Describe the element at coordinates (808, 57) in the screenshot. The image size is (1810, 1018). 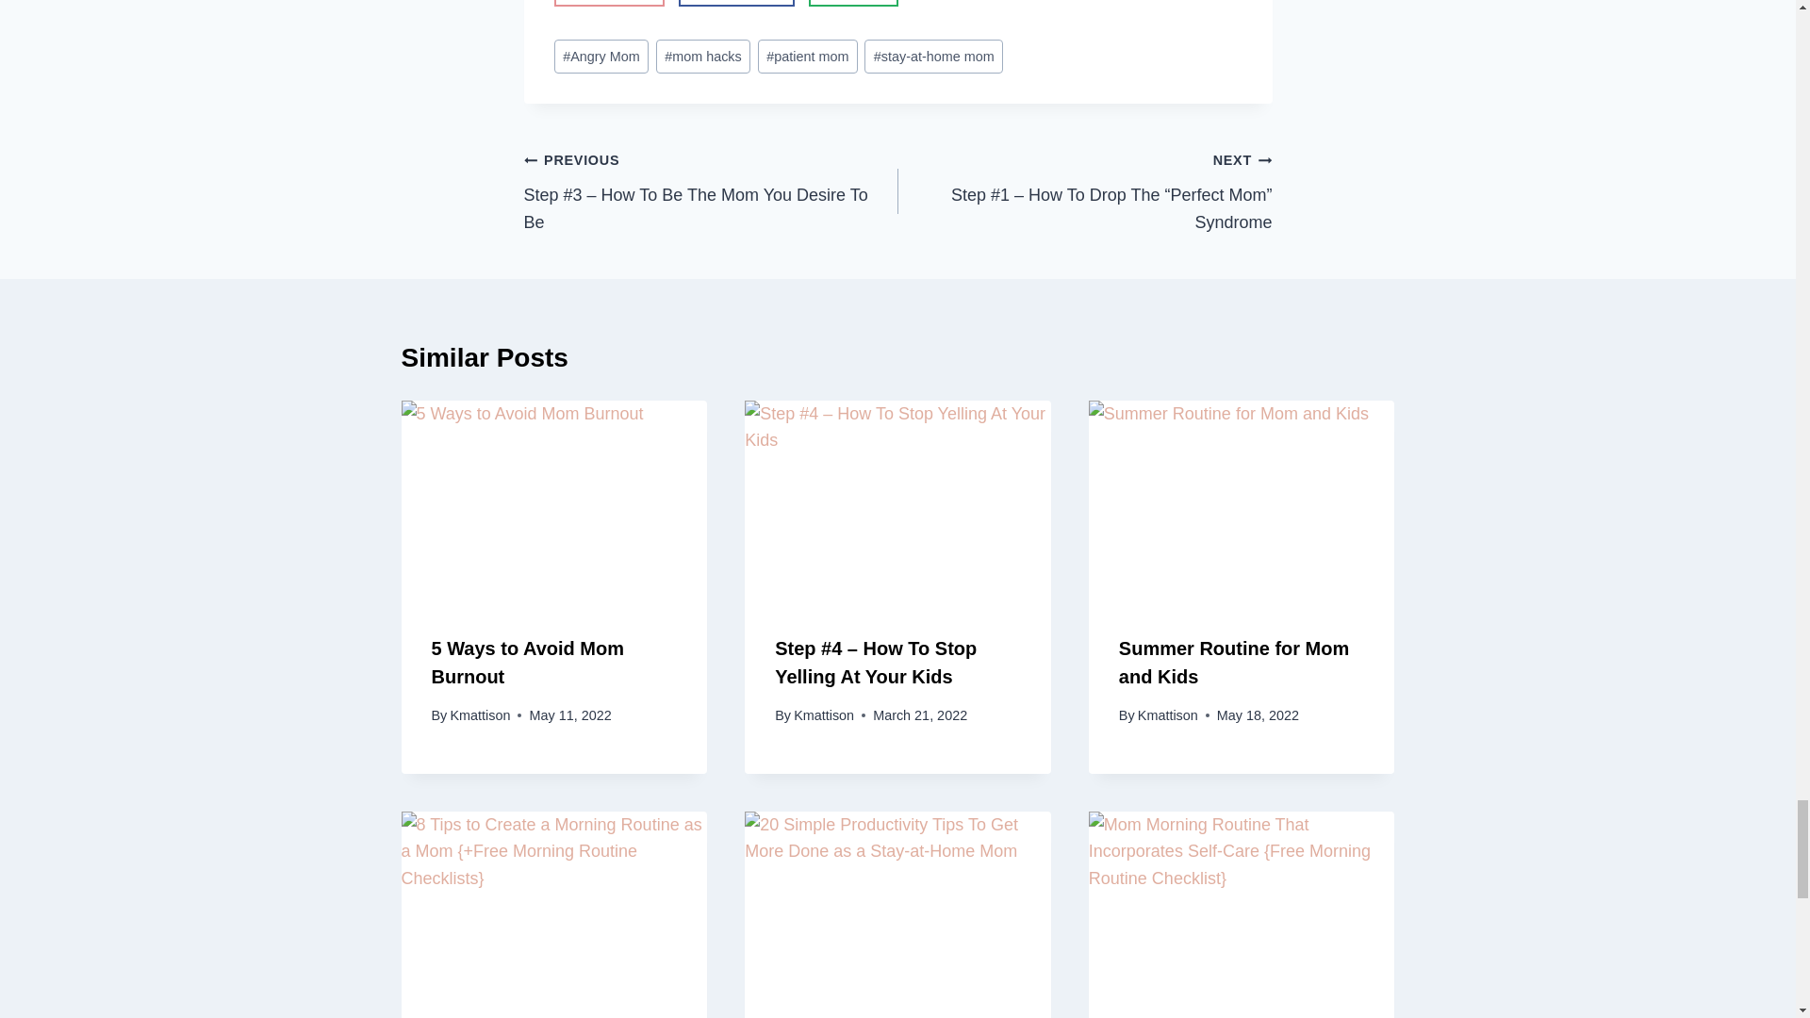
I see `patient mom` at that location.